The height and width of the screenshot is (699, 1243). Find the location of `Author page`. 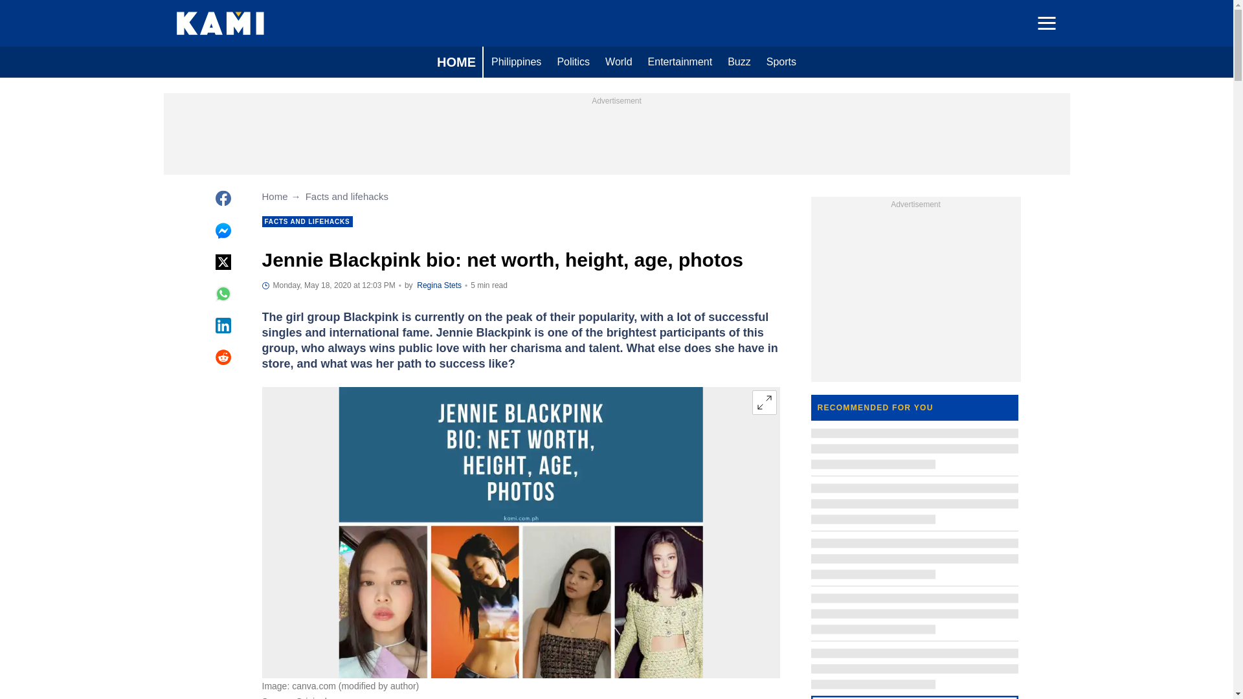

Author page is located at coordinates (439, 285).